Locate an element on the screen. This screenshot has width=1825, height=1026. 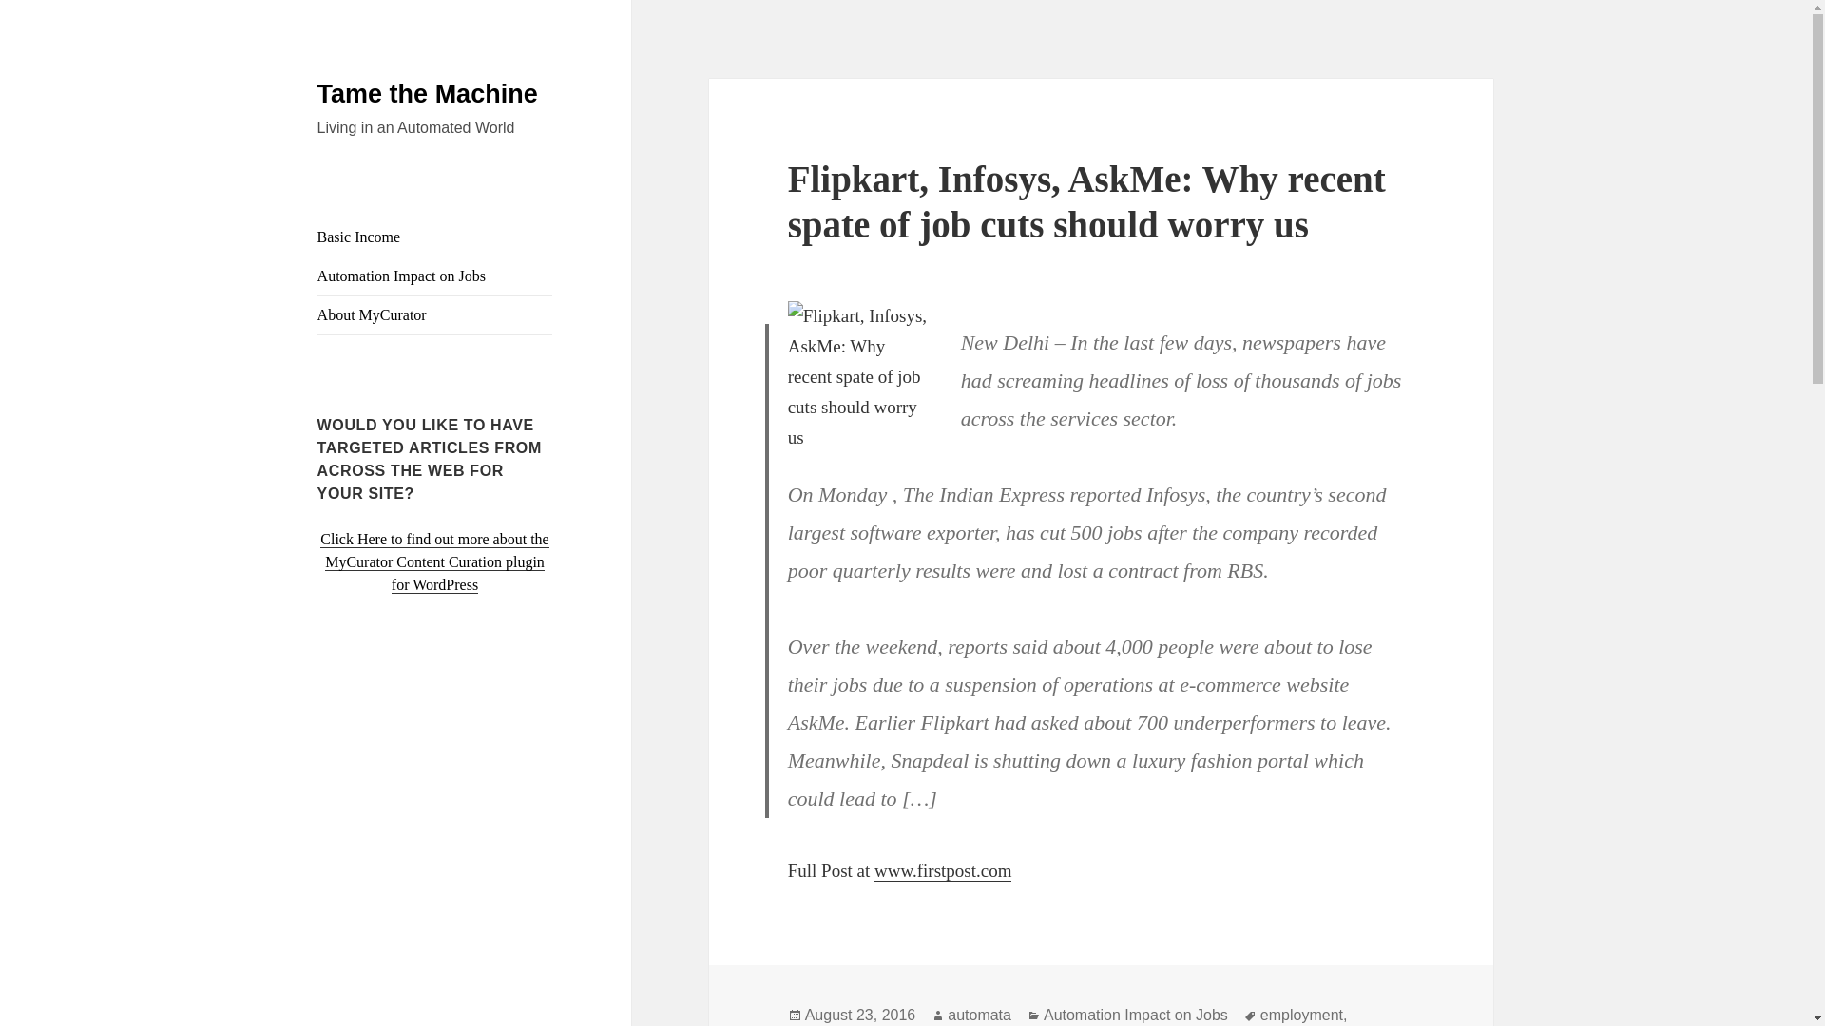
About MyCurator is located at coordinates (435, 315).